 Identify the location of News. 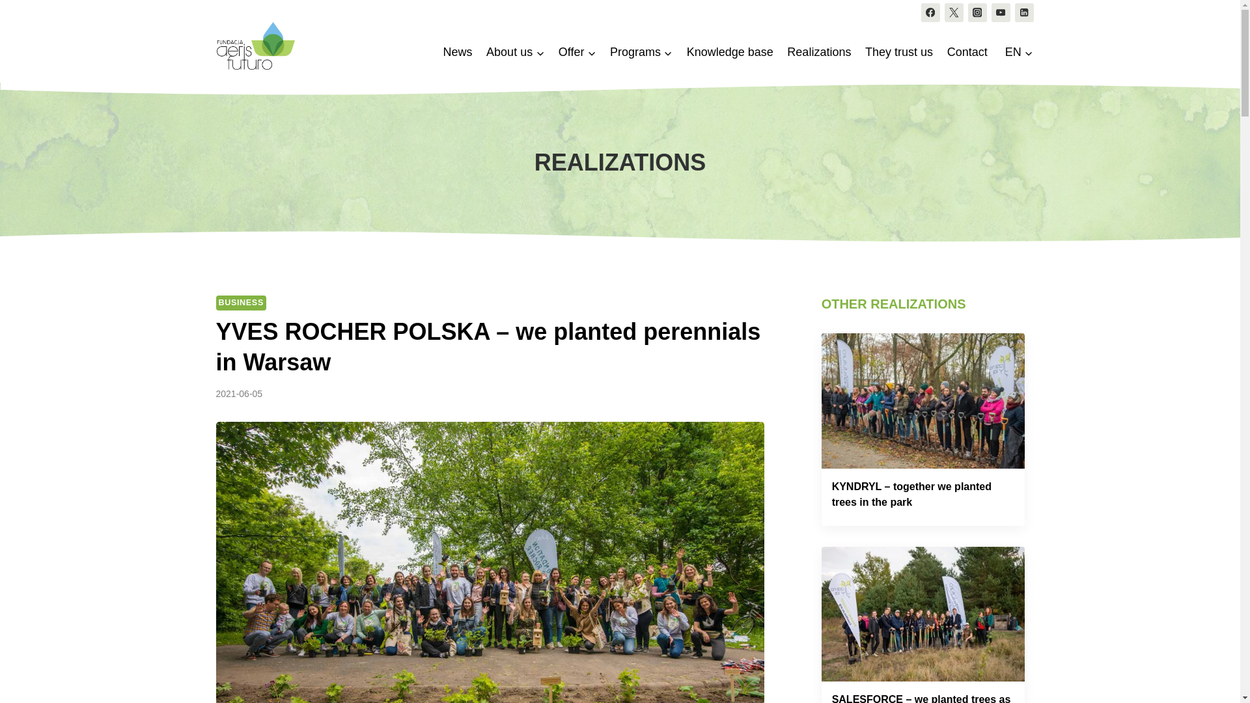
(458, 52).